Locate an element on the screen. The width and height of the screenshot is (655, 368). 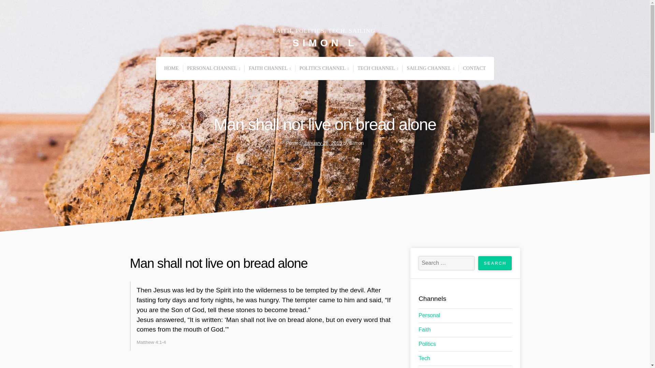
HOME is located at coordinates (171, 68).